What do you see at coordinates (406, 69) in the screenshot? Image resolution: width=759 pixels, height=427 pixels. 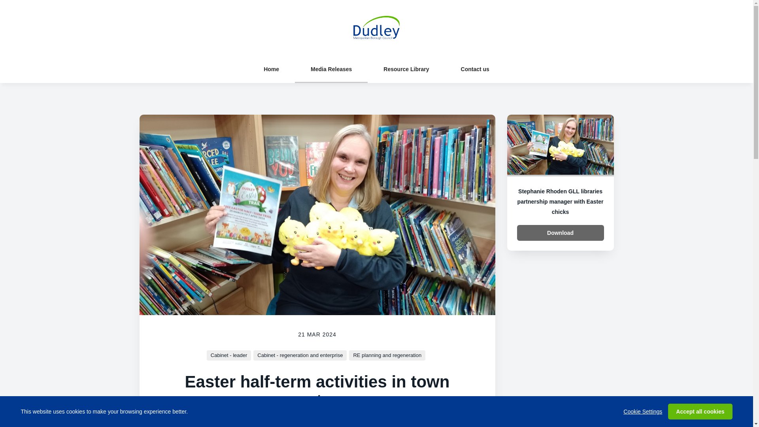 I see `Resource Library` at bounding box center [406, 69].